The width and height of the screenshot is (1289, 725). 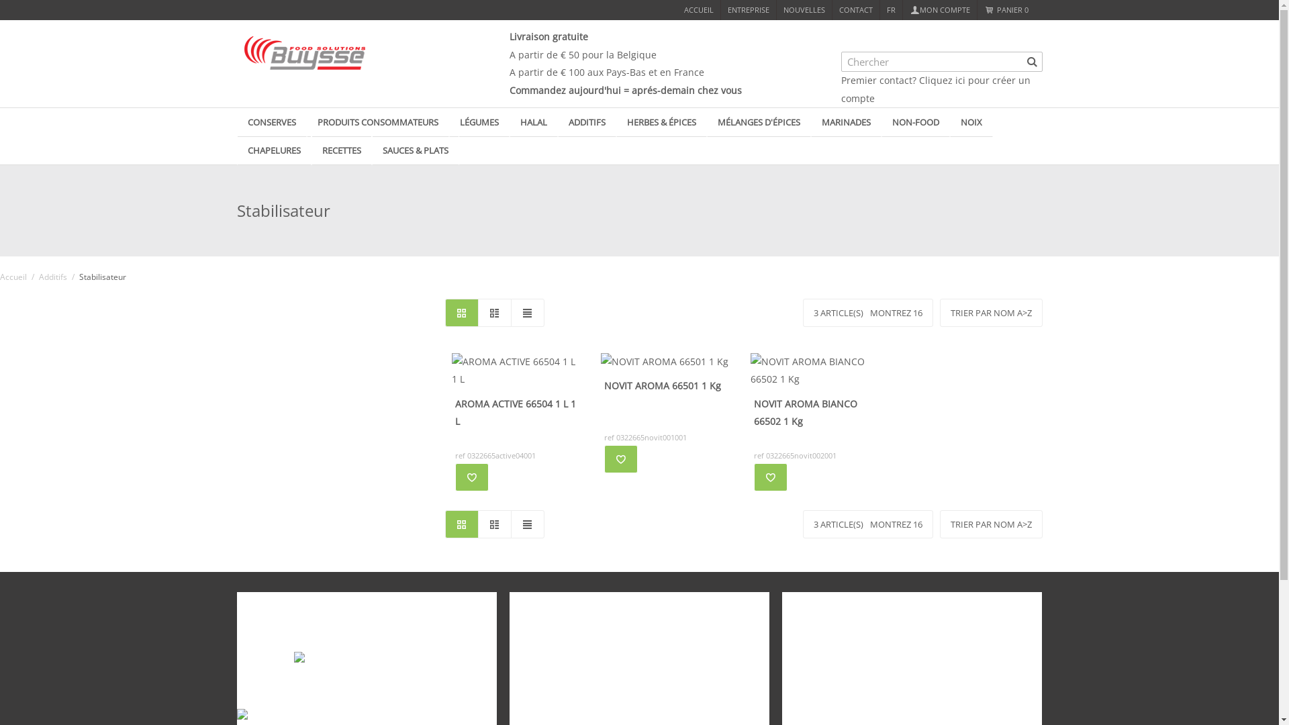 What do you see at coordinates (818, 602) in the screenshot?
I see `MON COMPTE` at bounding box center [818, 602].